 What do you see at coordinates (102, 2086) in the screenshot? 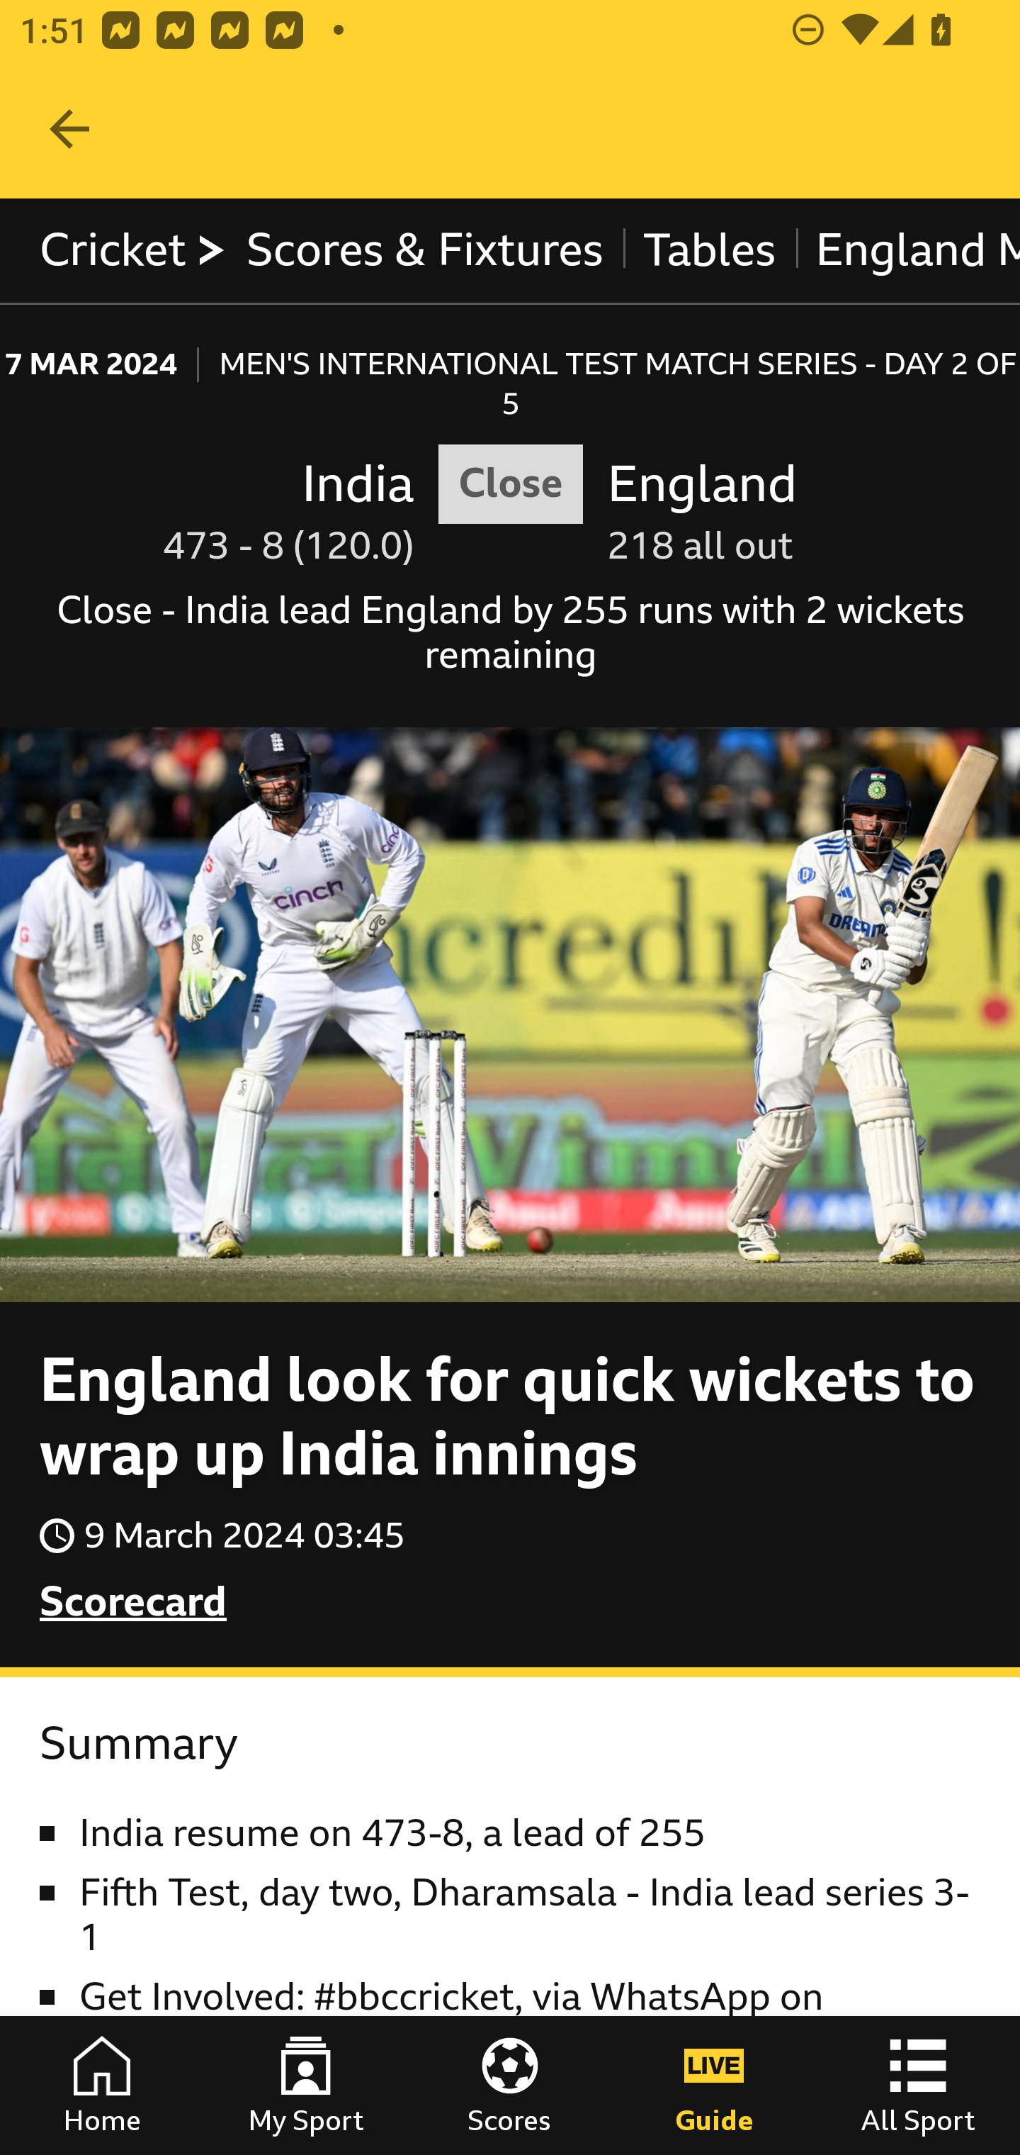
I see `Home` at bounding box center [102, 2086].